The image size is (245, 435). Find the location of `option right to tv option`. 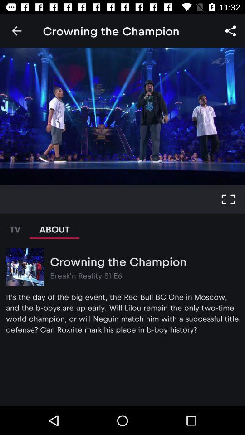

option right to tv option is located at coordinates (54, 227).